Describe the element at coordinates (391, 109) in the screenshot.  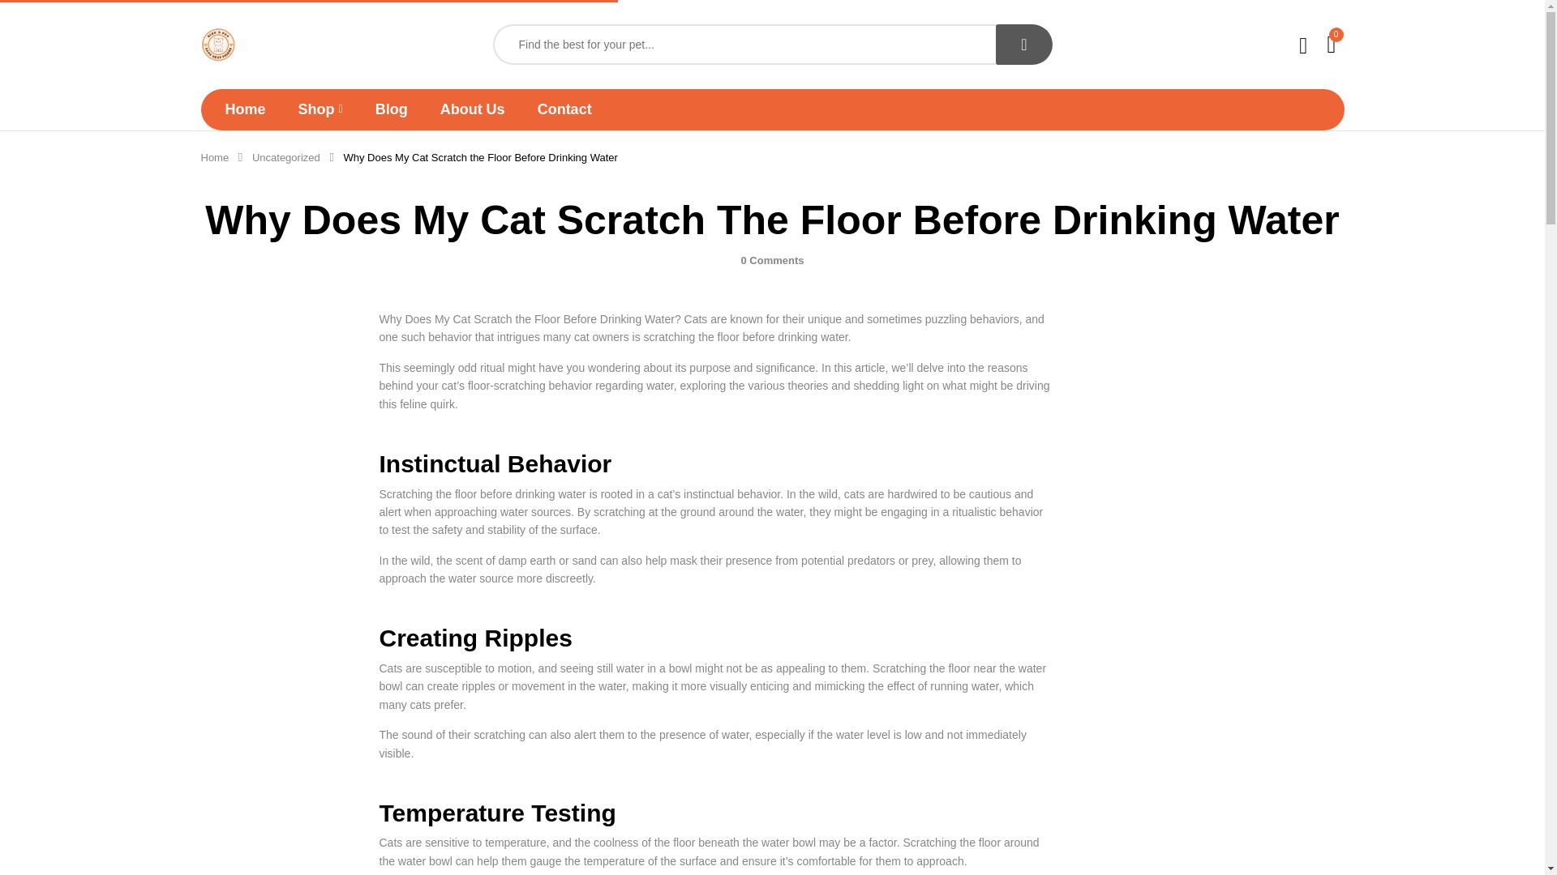
I see `Blog` at that location.